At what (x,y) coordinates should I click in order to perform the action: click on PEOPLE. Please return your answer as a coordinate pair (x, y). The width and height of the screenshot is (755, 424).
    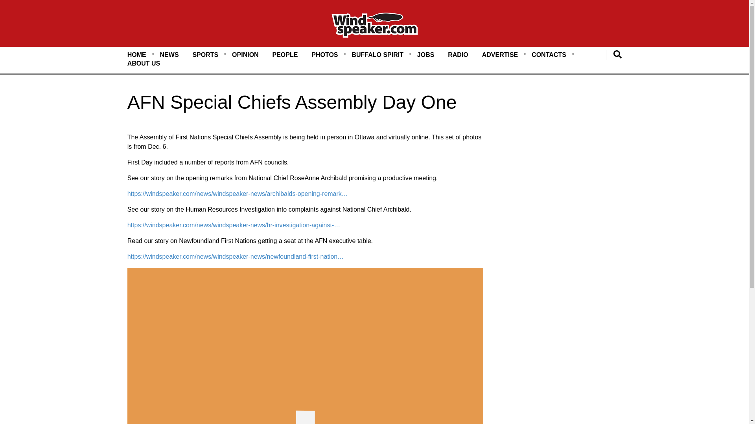
    Looking at the image, I should click on (285, 55).